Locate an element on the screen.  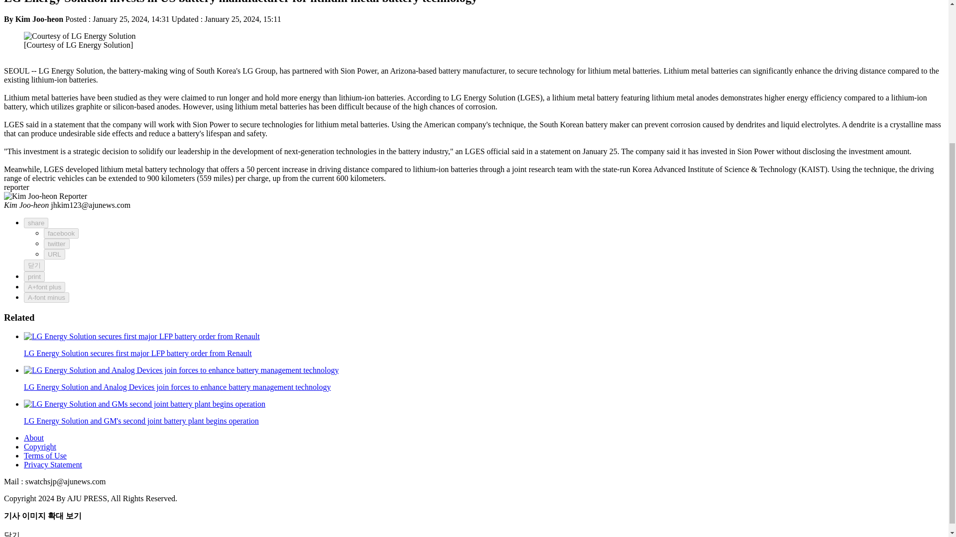
Terms of Use is located at coordinates (45, 455).